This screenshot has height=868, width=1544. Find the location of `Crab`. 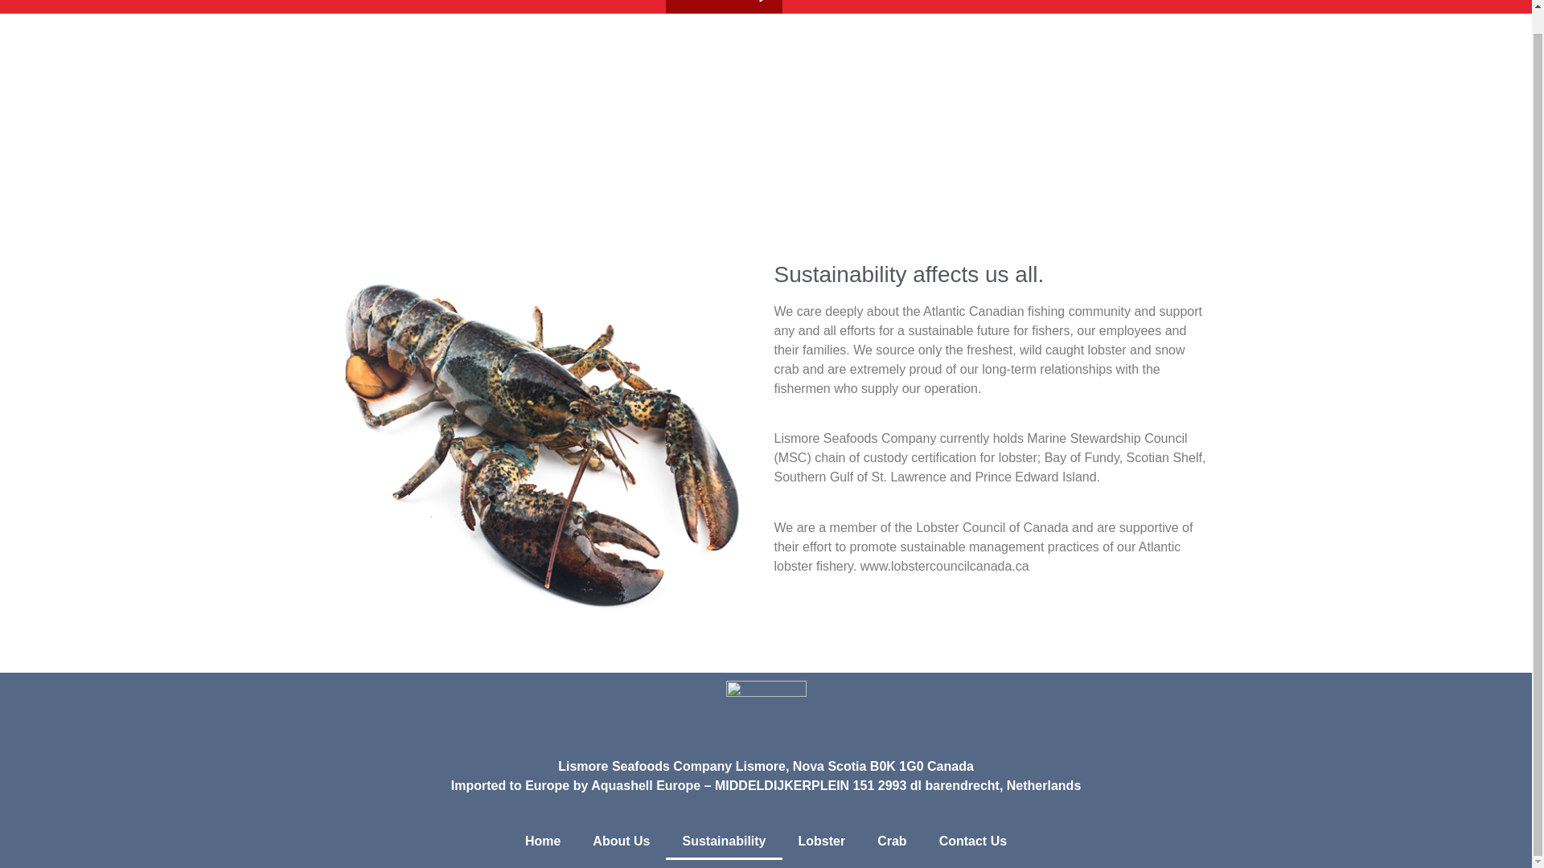

Crab is located at coordinates (891, 841).